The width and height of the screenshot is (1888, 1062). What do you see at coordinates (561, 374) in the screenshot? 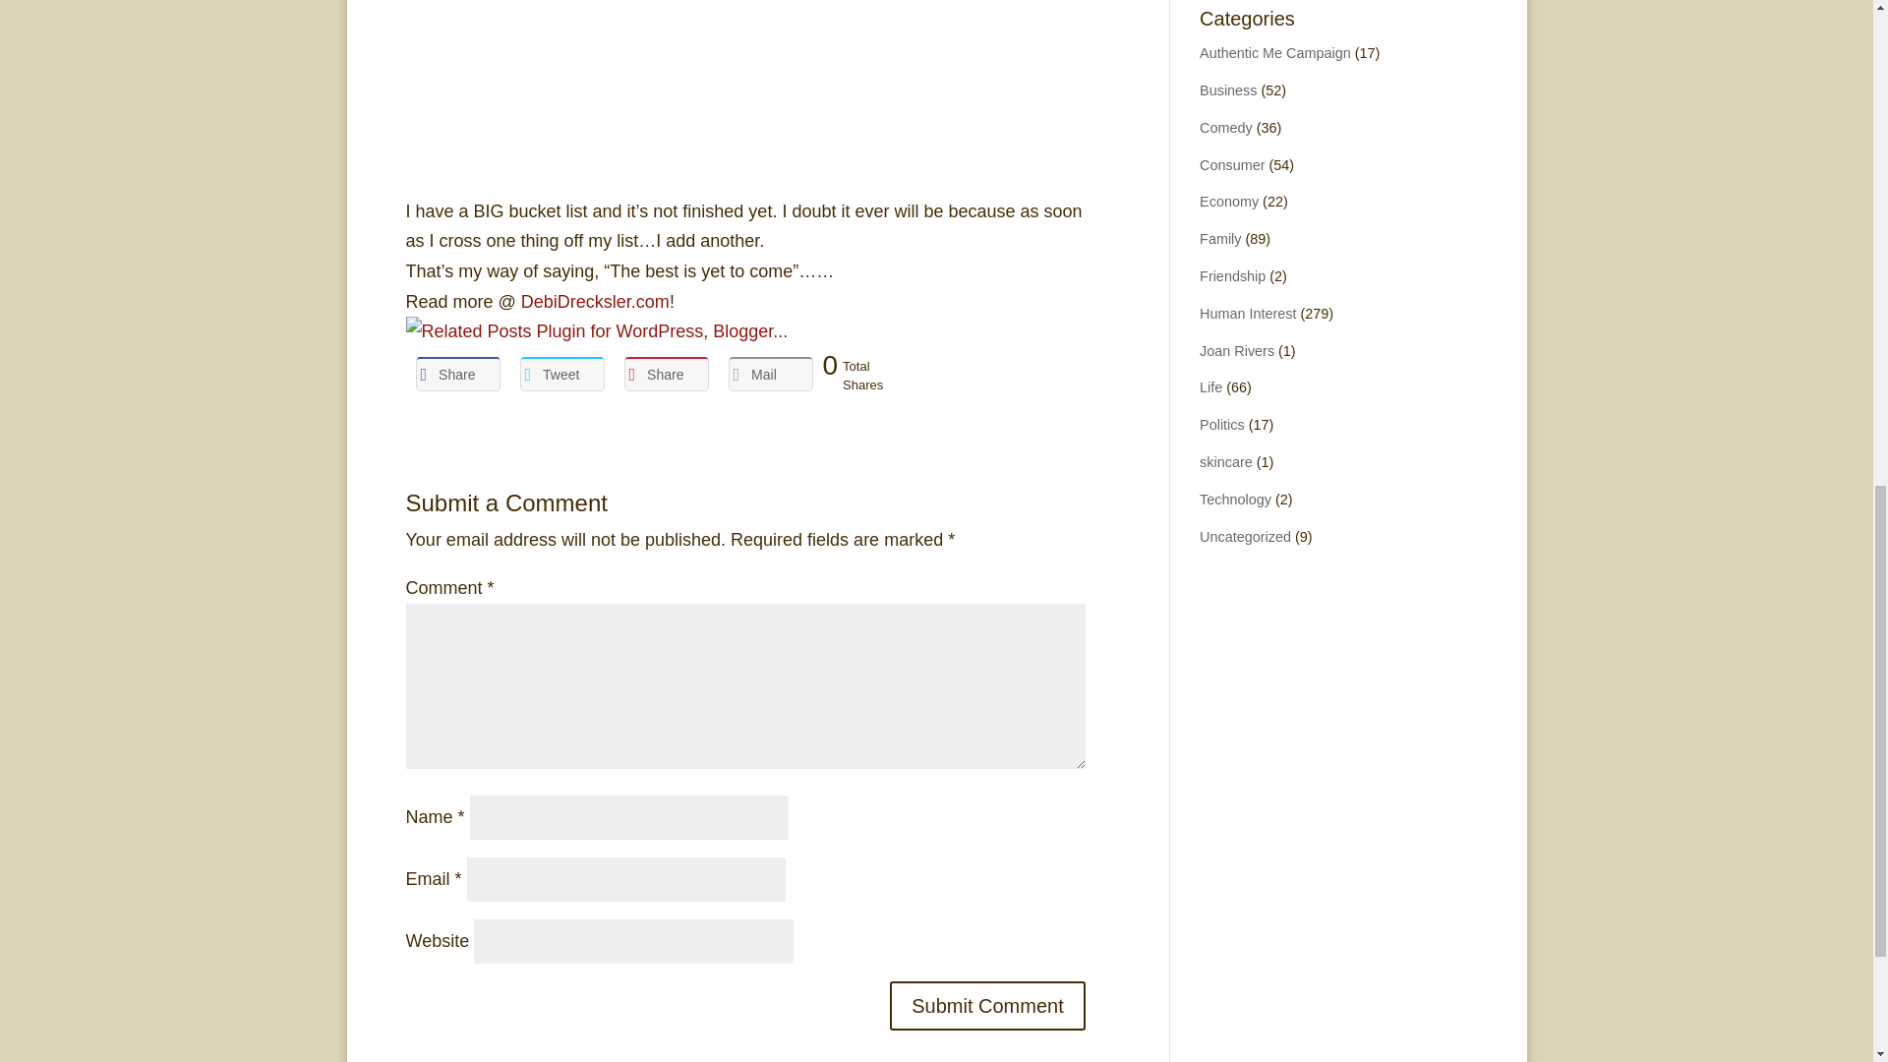
I see `Share on Twitter` at bounding box center [561, 374].